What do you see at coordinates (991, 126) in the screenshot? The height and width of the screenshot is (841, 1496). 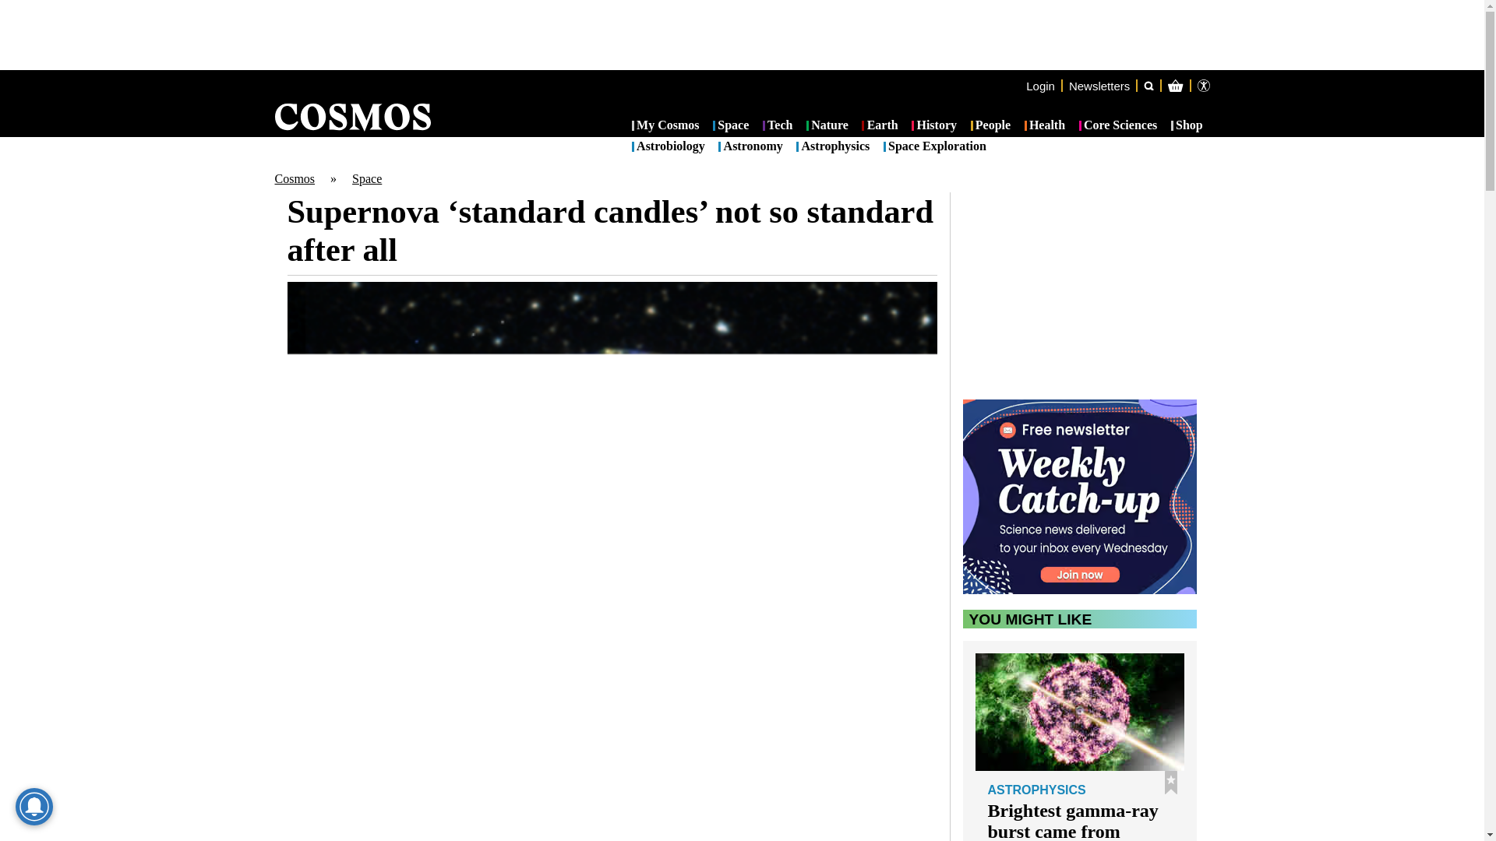 I see `People` at bounding box center [991, 126].